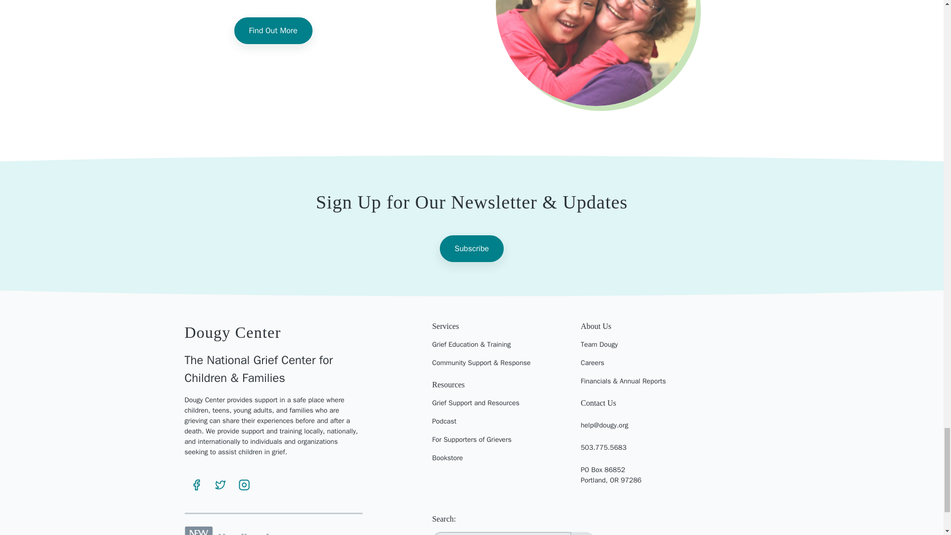 The width and height of the screenshot is (951, 535). I want to click on Photo hp 50 circle about the dougy center, so click(595, 53).